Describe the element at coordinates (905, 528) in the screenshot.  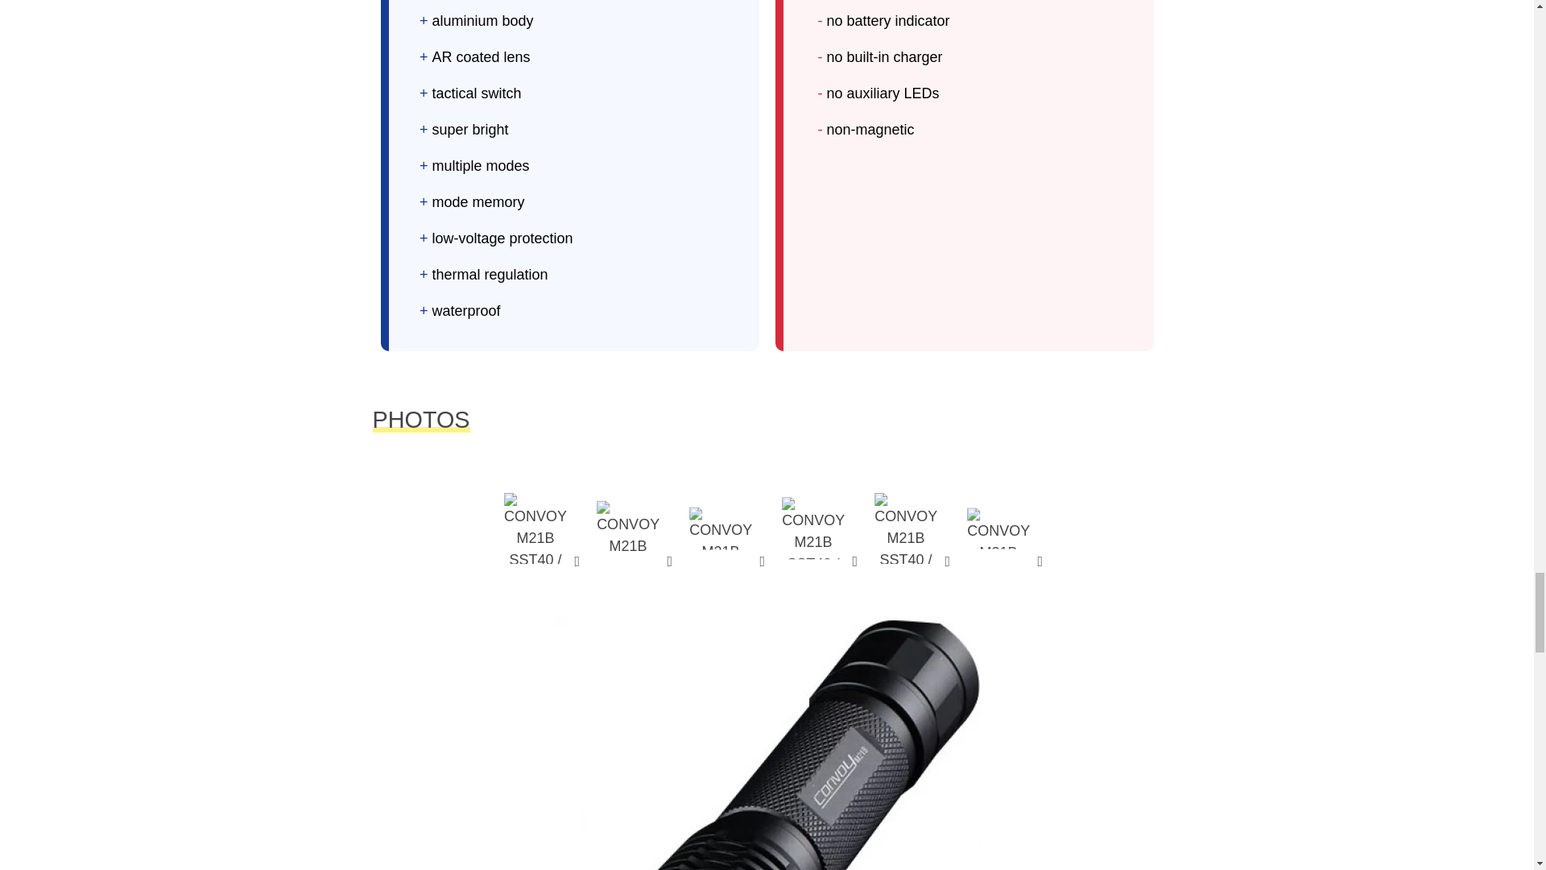
I see `Click to view larger image` at that location.